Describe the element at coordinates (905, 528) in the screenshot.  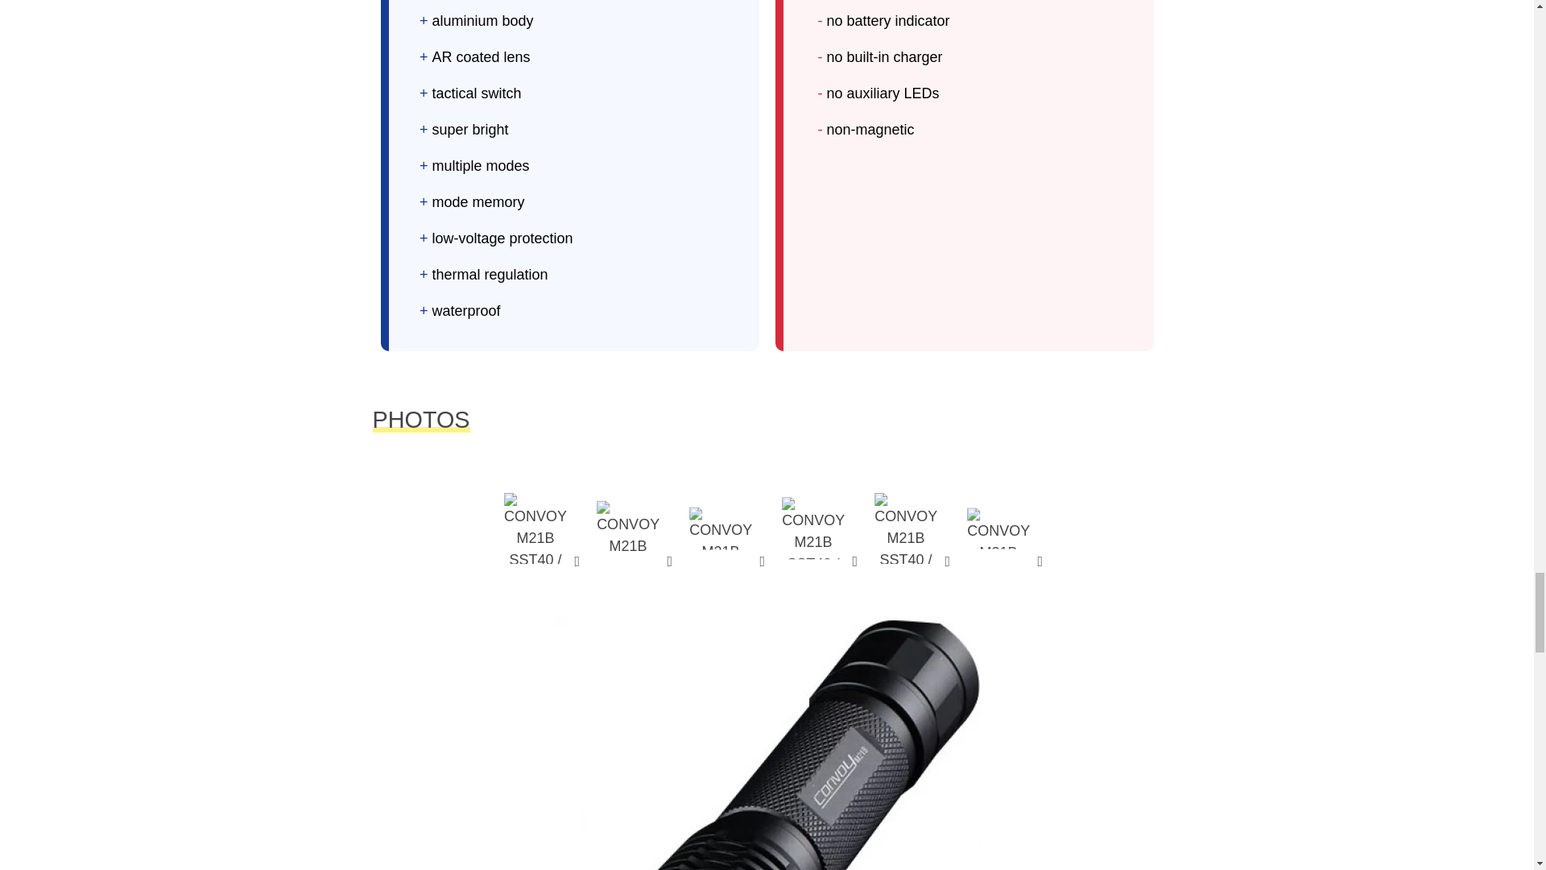
I see `Click to view larger image` at that location.